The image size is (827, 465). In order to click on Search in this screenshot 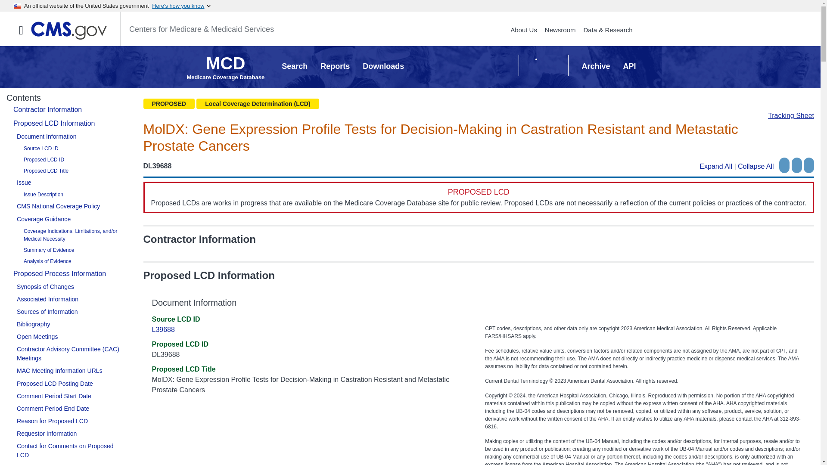, I will do `click(295, 66)`.